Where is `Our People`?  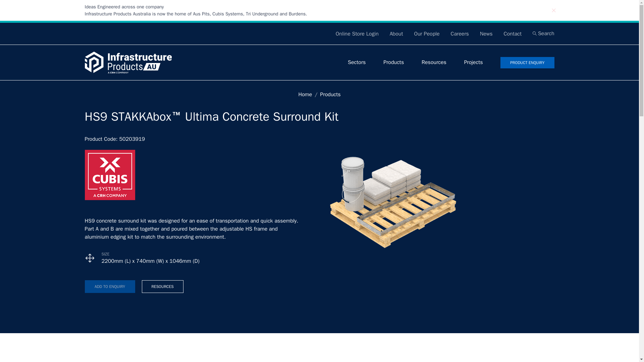 Our People is located at coordinates (427, 34).